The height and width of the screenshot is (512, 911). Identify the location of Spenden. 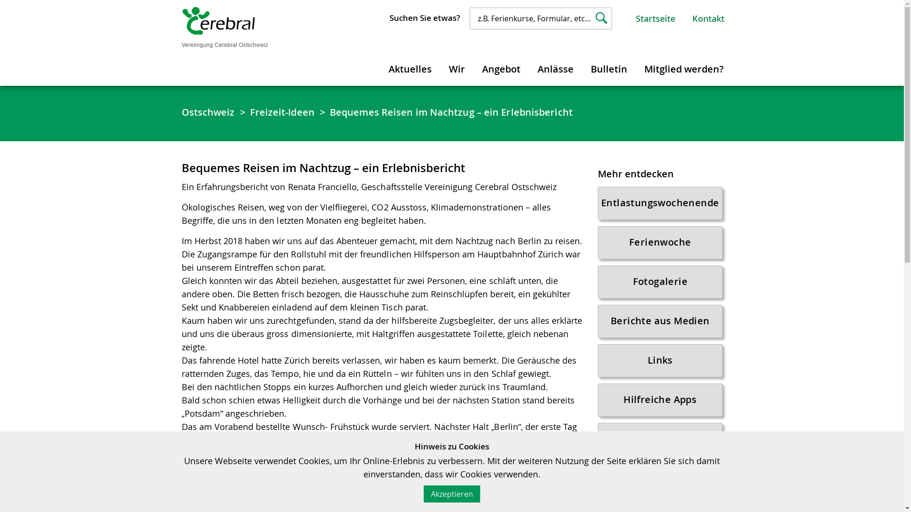
(660, 479).